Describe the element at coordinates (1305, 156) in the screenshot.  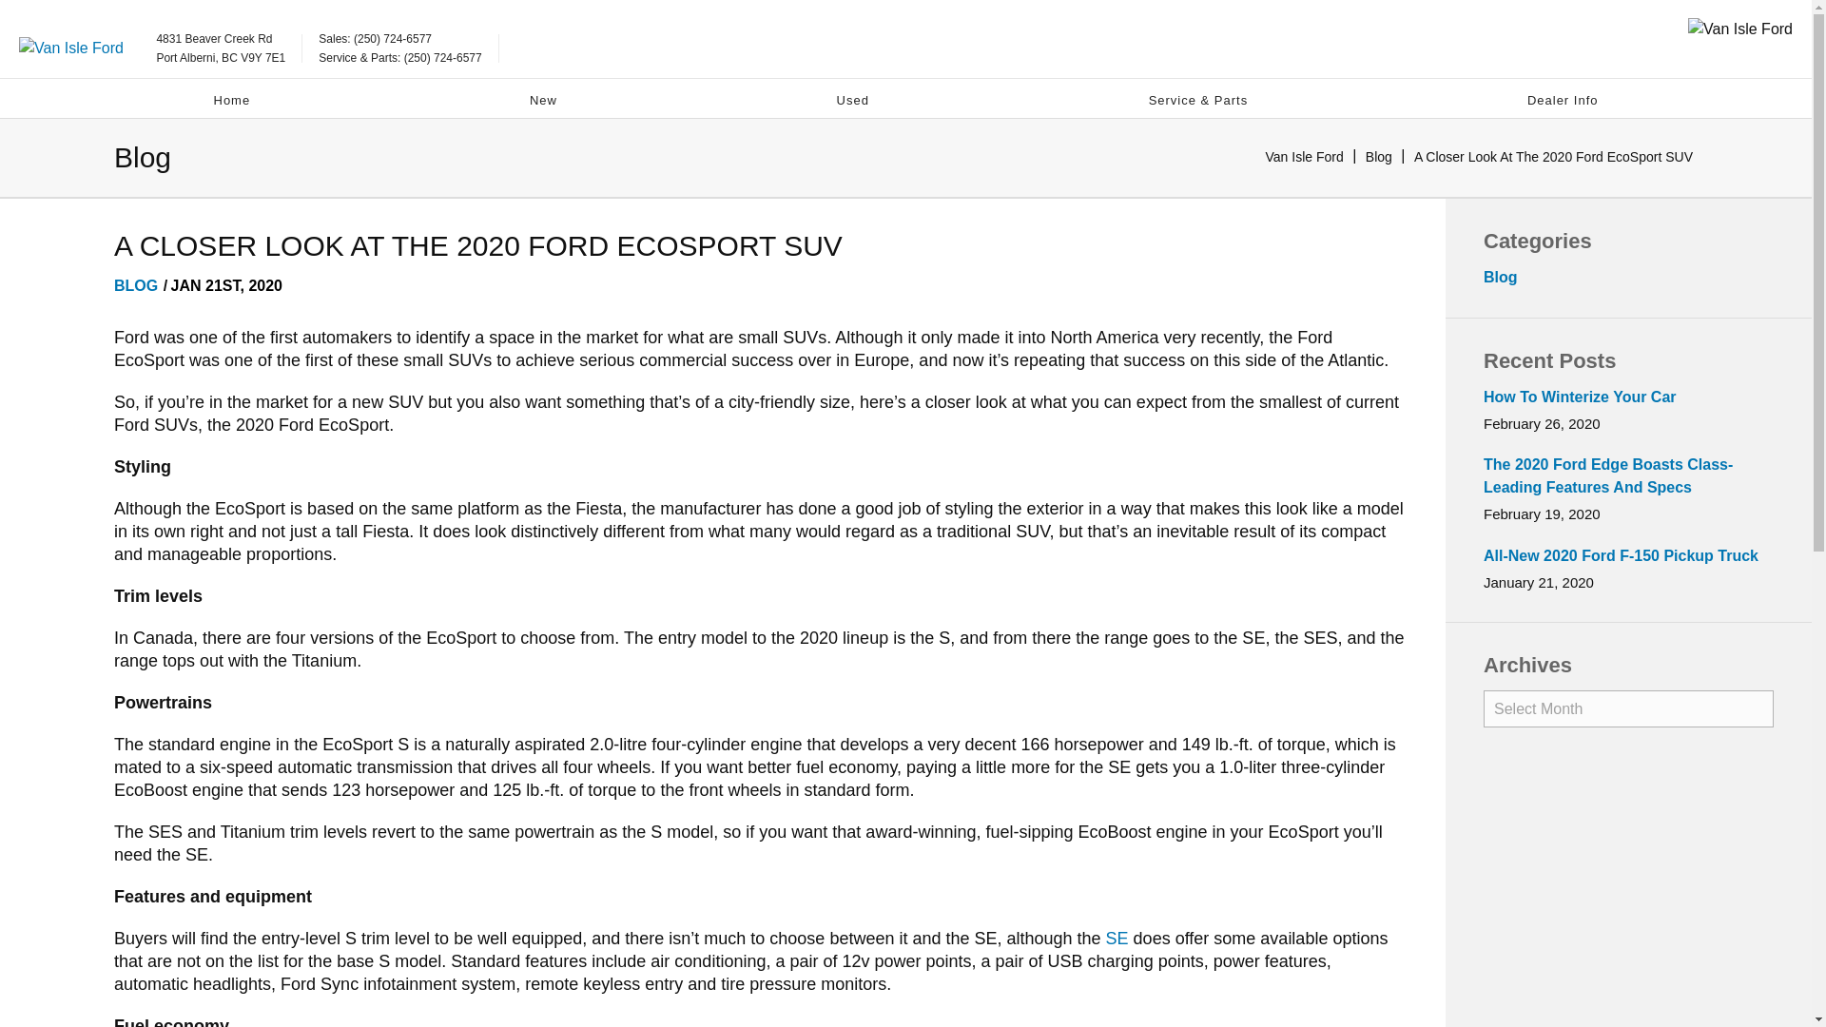
I see `Van Isle Ford` at that location.